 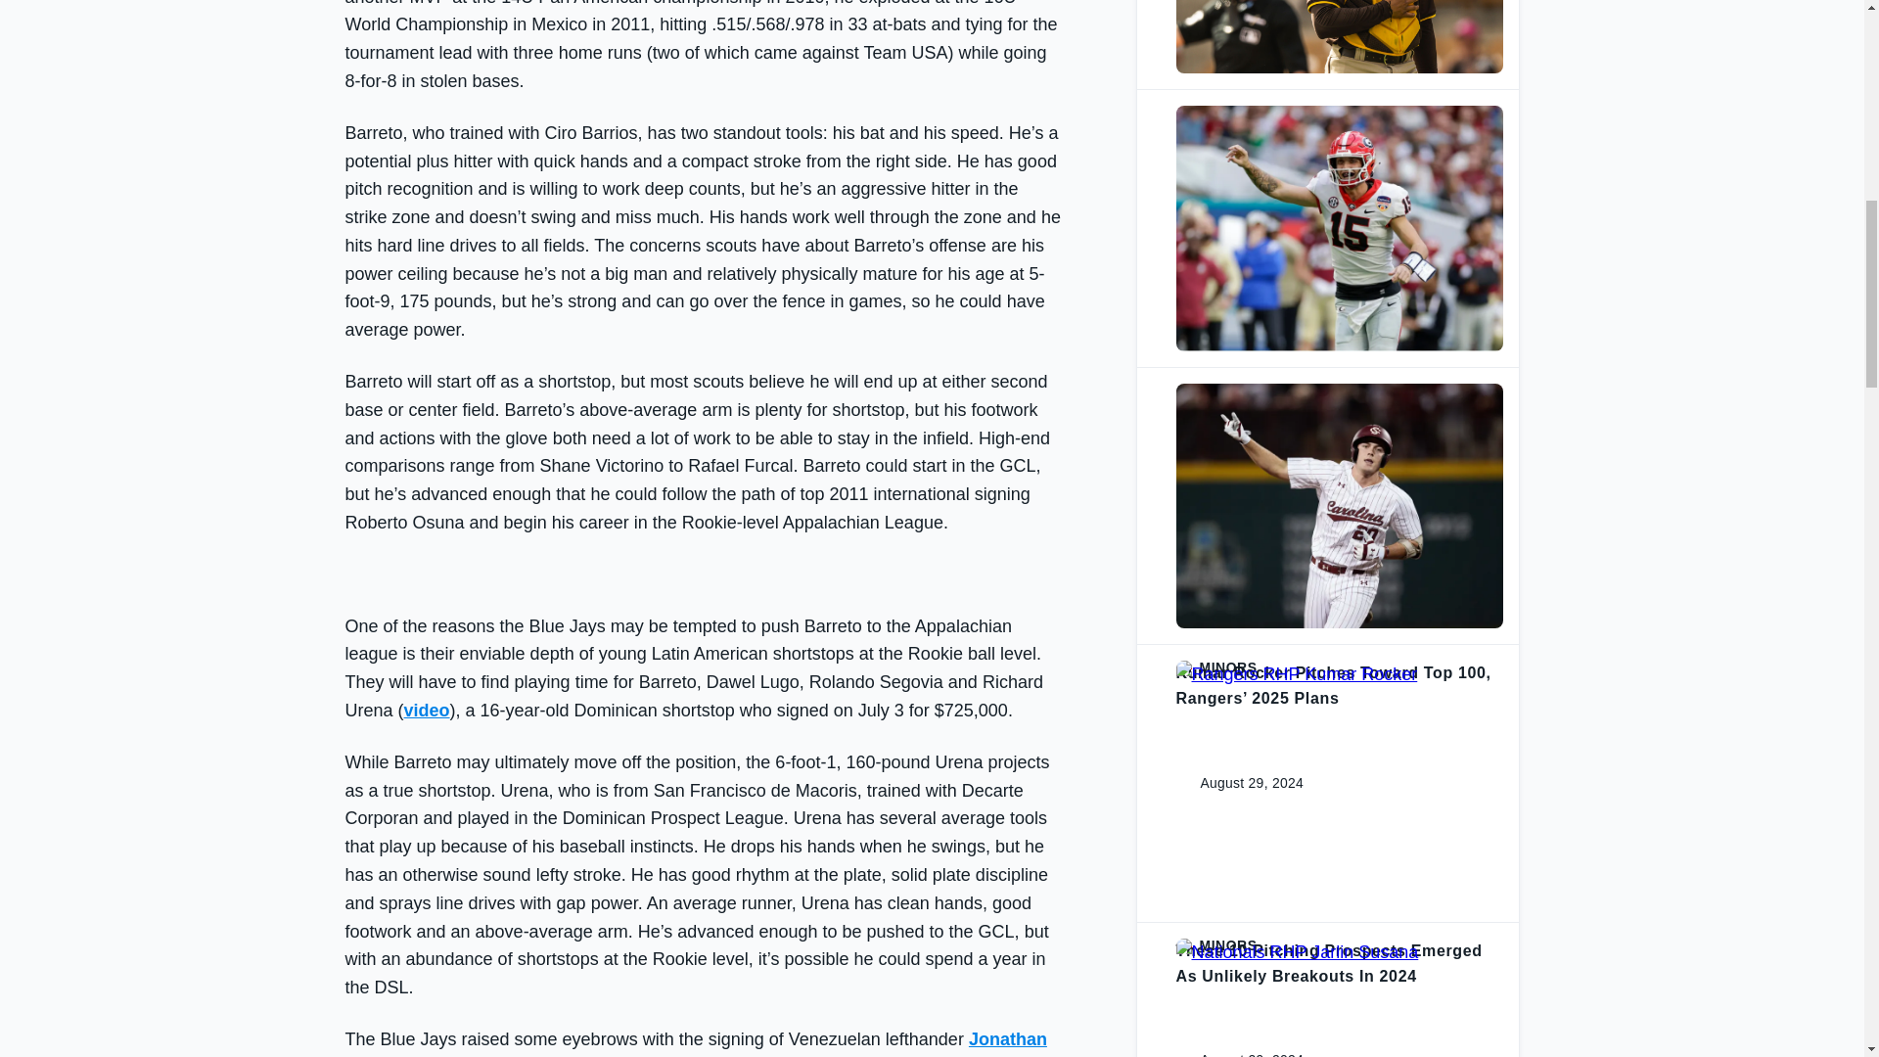 What do you see at coordinates (427, 711) in the screenshot?
I see `video` at bounding box center [427, 711].